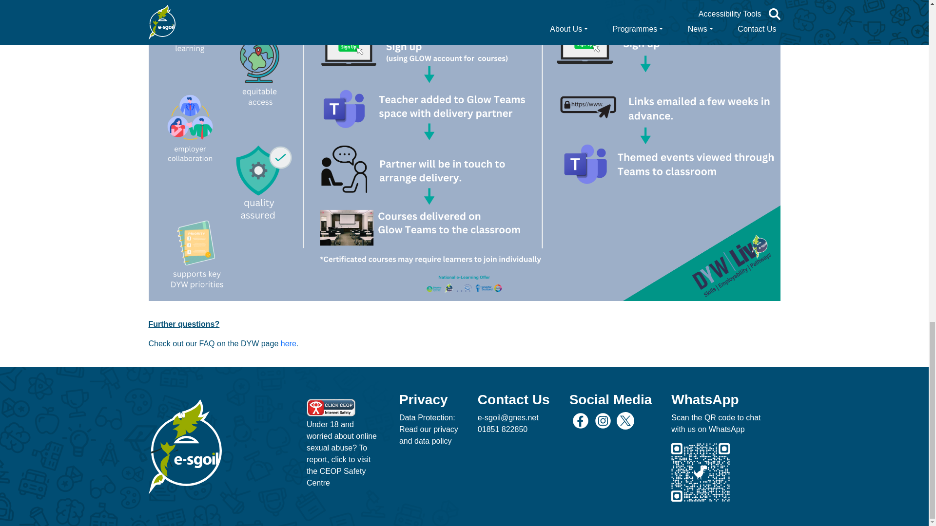  What do you see at coordinates (289, 343) in the screenshot?
I see `DYW Live` at bounding box center [289, 343].